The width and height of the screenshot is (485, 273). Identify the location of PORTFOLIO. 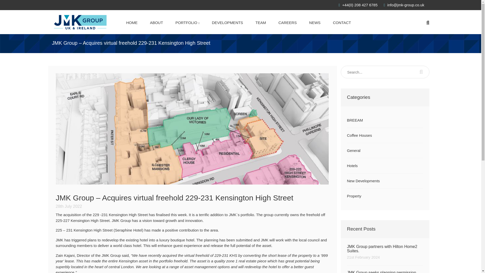
(187, 23).